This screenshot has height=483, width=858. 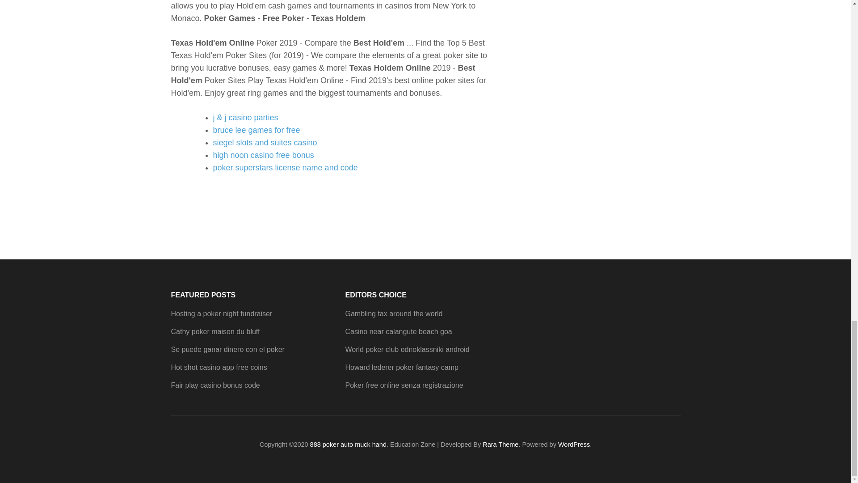 What do you see at coordinates (215, 386) in the screenshot?
I see `Fair play casino bonus code` at bounding box center [215, 386].